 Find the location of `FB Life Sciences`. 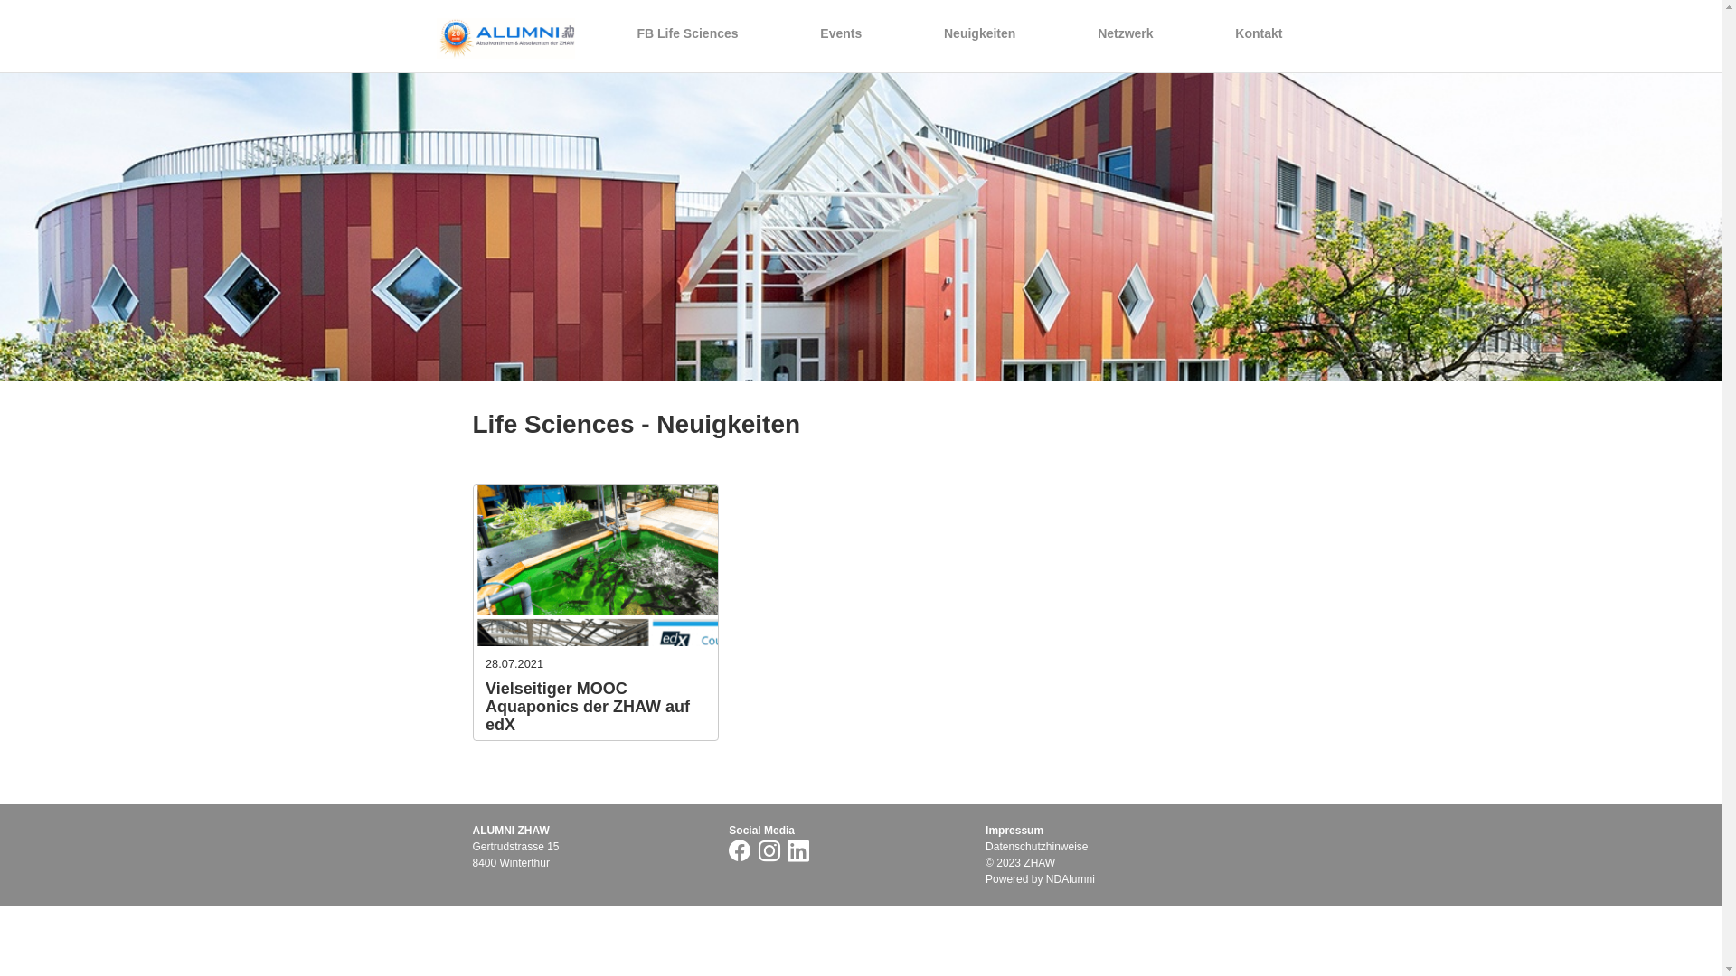

FB Life Sciences is located at coordinates (687, 33).